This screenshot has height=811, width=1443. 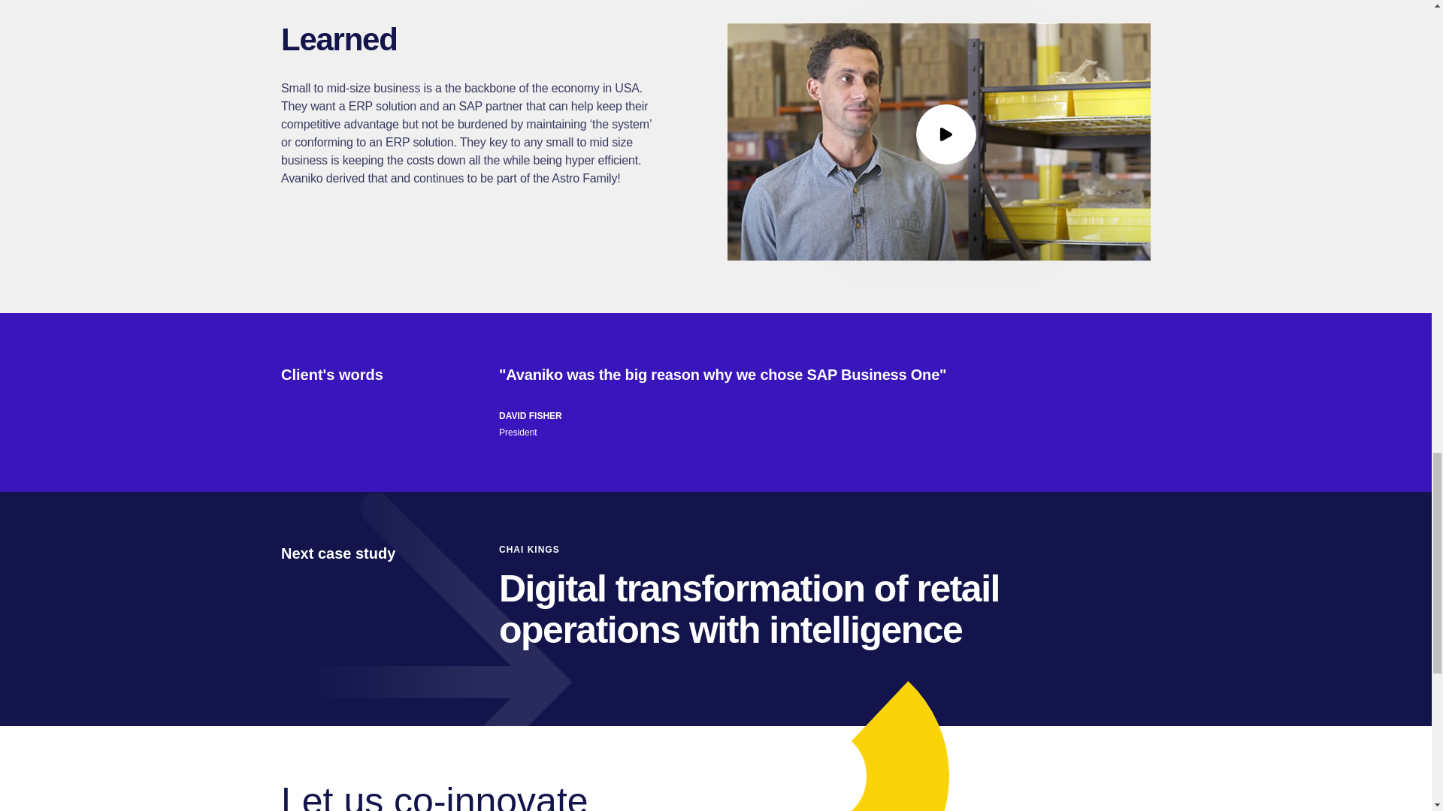 I want to click on semicircle-y, so click(x=838, y=746).